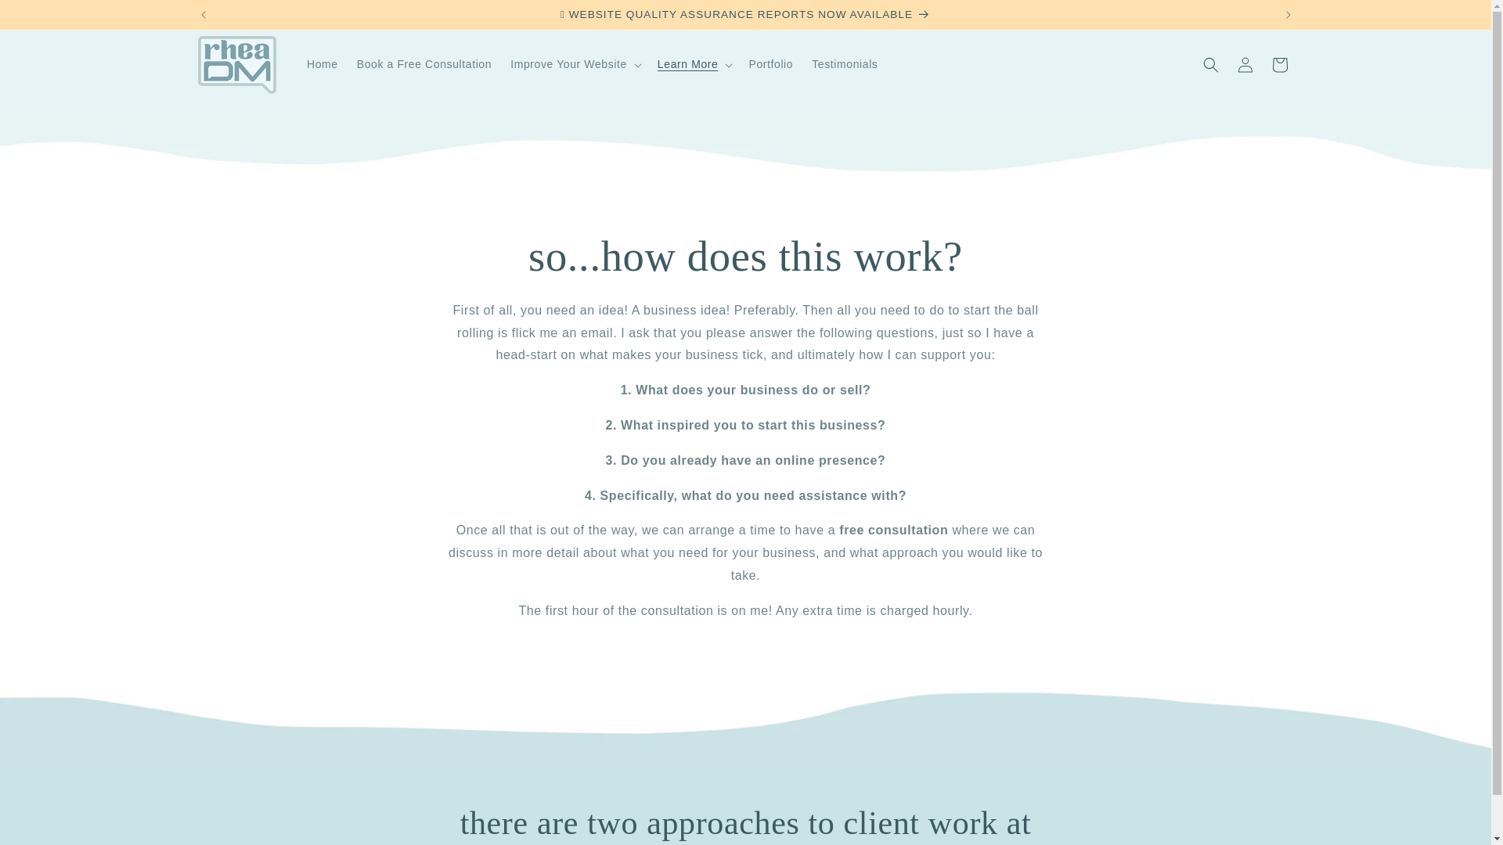  I want to click on Portfolio, so click(770, 63).